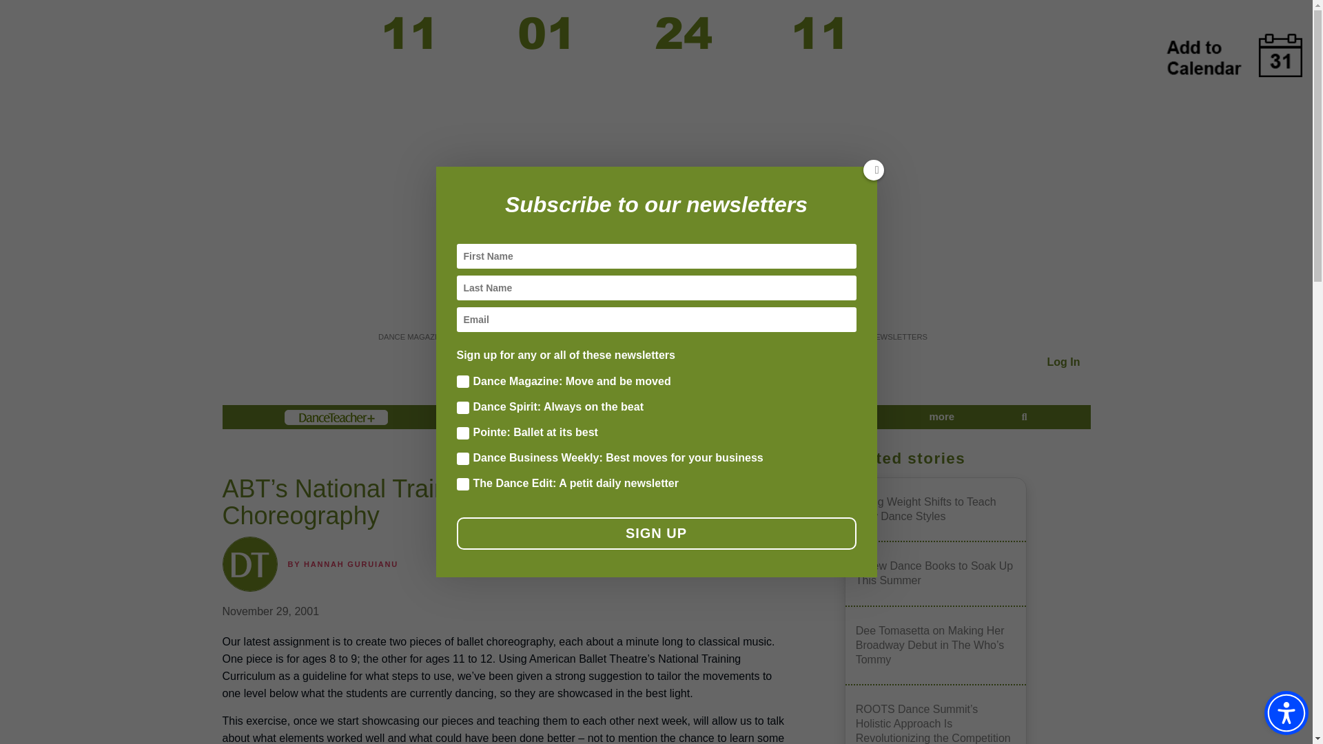 The image size is (1323, 744). What do you see at coordinates (825, 417) in the screenshot?
I see `teacher stories` at bounding box center [825, 417].